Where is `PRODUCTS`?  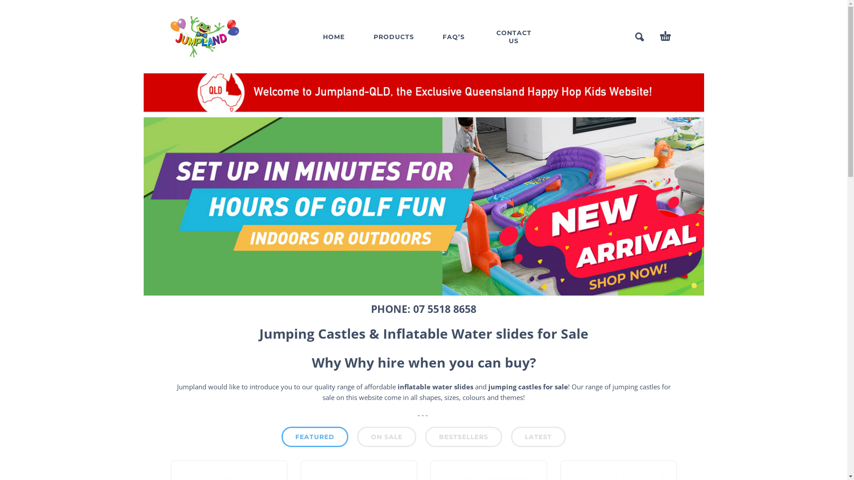
PRODUCTS is located at coordinates (393, 36).